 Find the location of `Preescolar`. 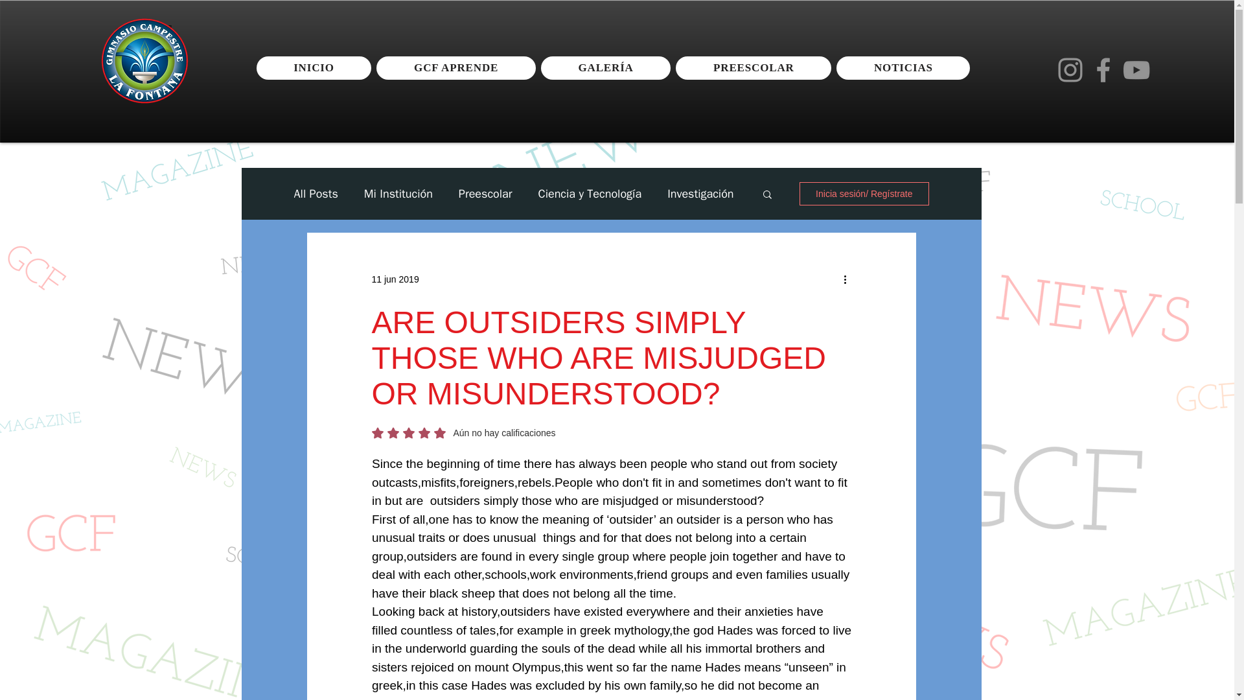

Preescolar is located at coordinates (486, 194).